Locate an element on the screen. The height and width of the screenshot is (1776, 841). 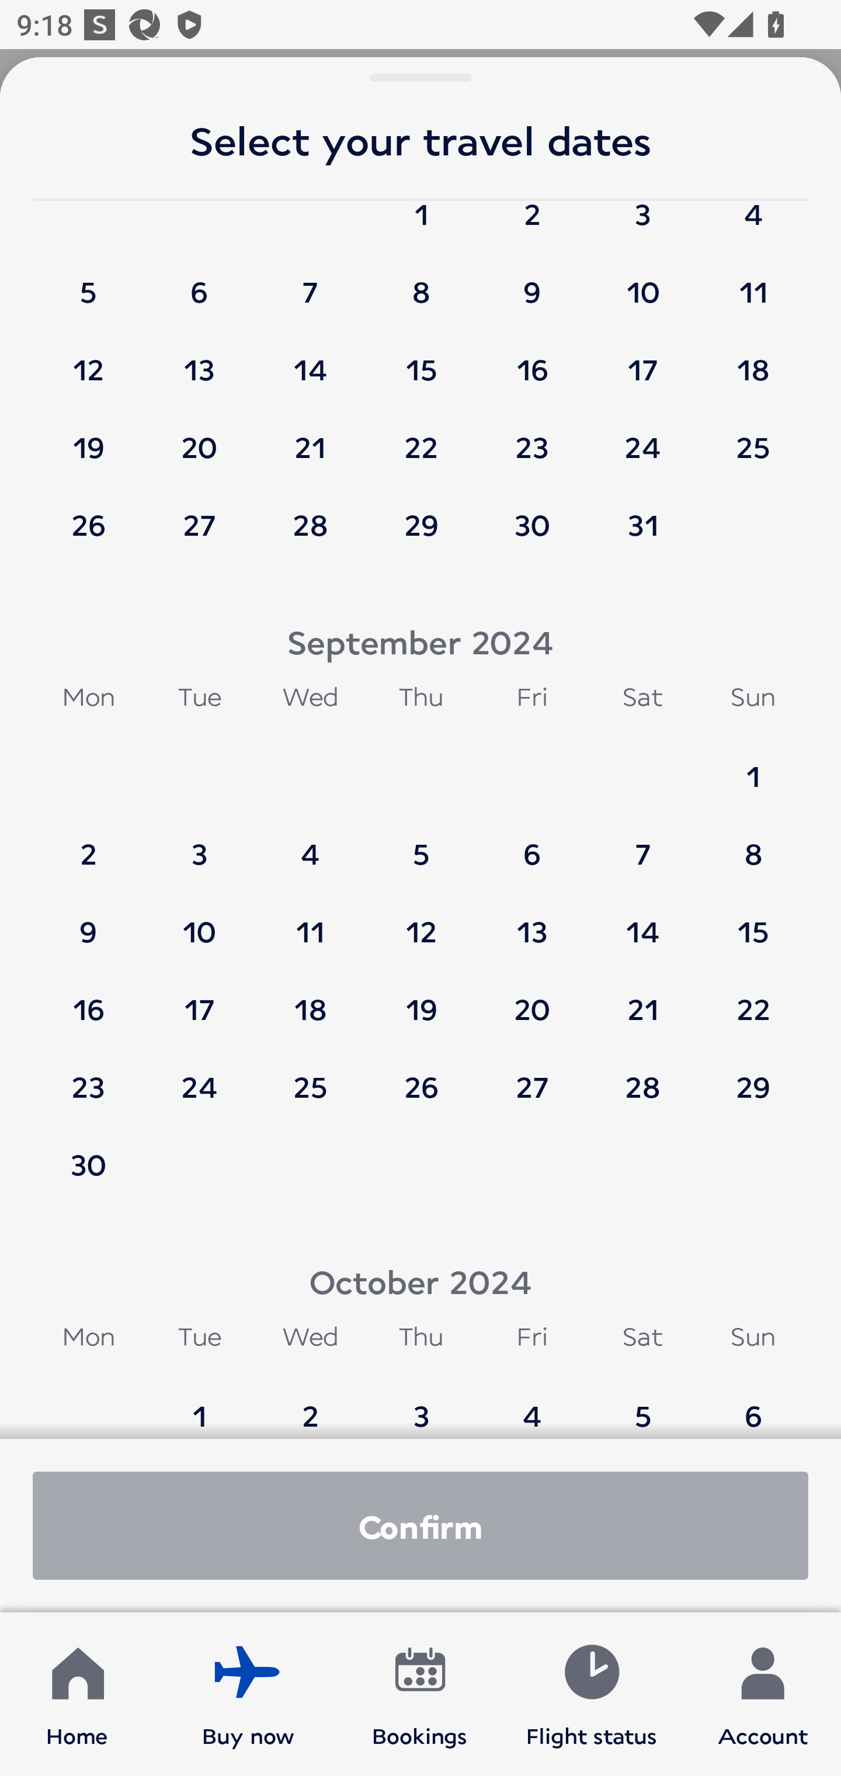
19 is located at coordinates (88, 436).